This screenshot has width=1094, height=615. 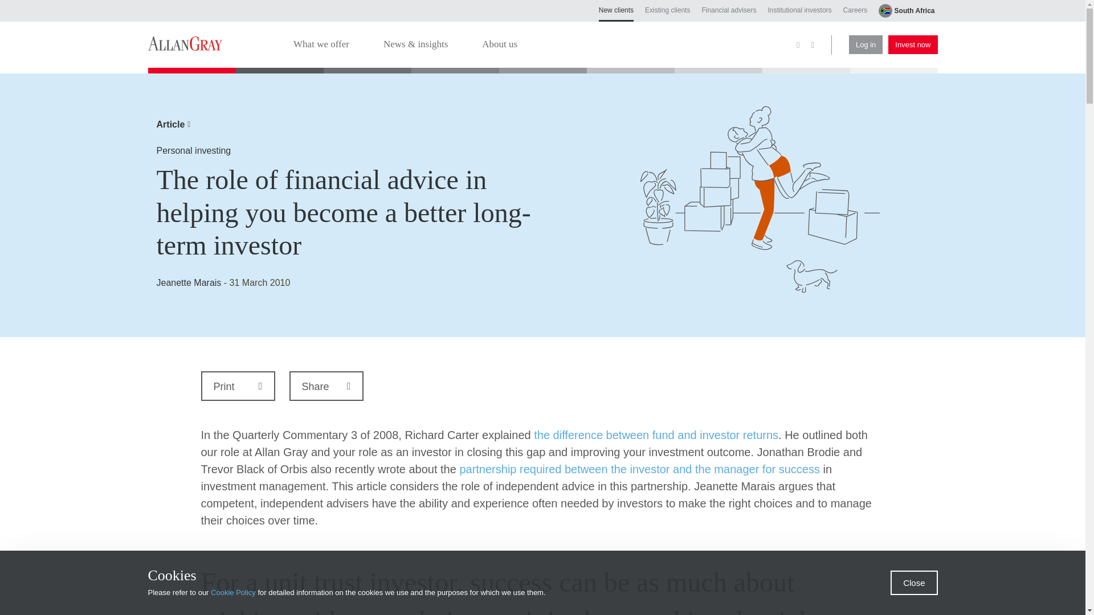 What do you see at coordinates (728, 10) in the screenshot?
I see `Financial advisers` at bounding box center [728, 10].